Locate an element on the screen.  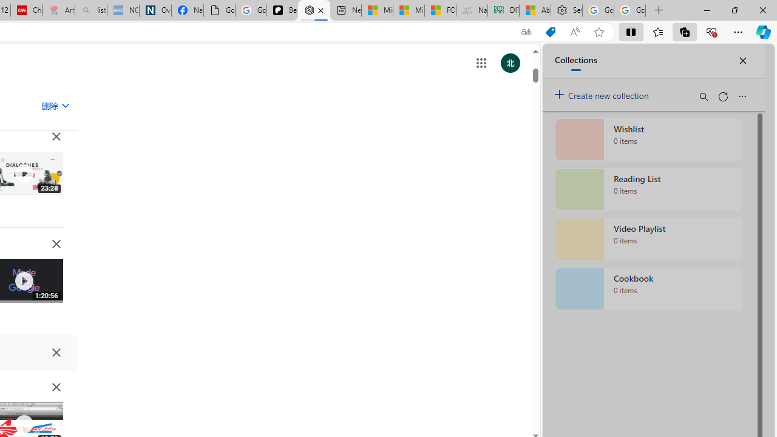
Class: TjcpUd NMm5M is located at coordinates (56, 387).